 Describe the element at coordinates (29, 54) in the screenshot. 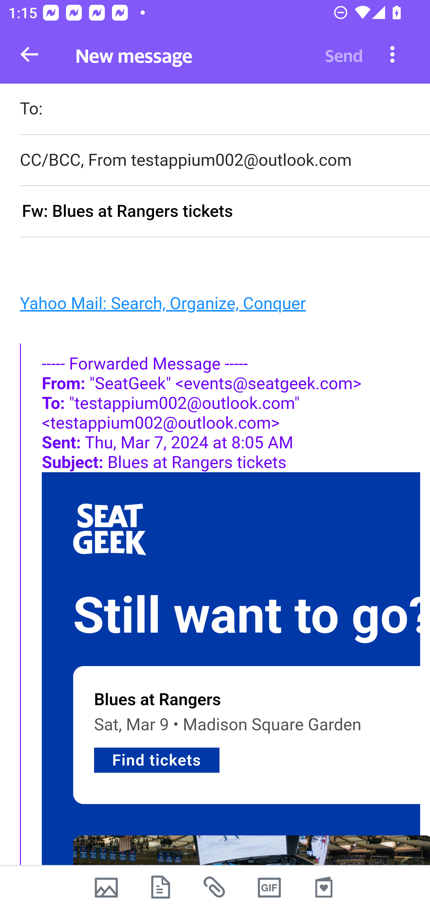

I see `Back` at that location.